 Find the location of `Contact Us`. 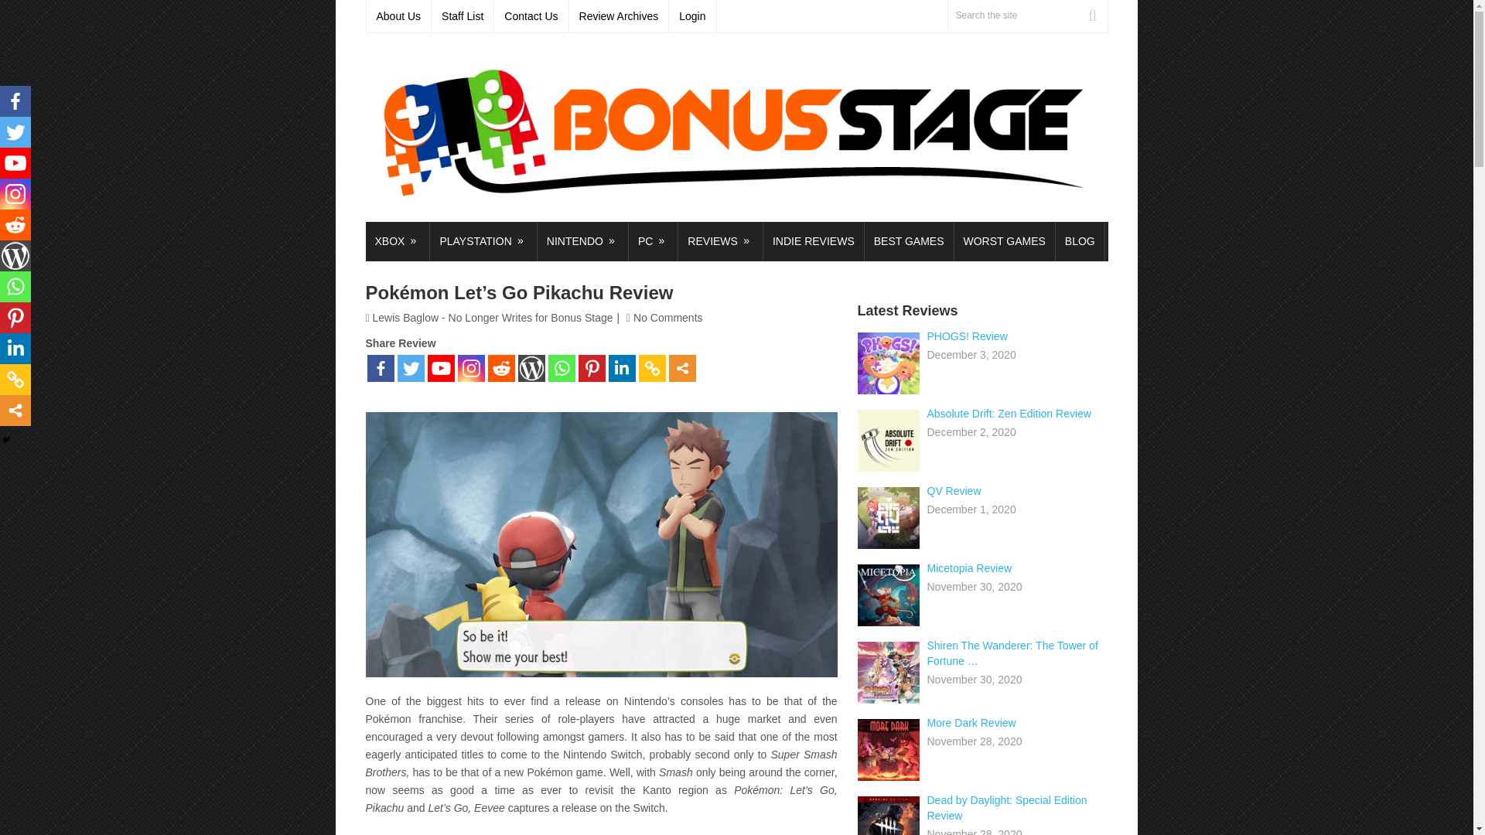

Contact Us is located at coordinates (531, 16).